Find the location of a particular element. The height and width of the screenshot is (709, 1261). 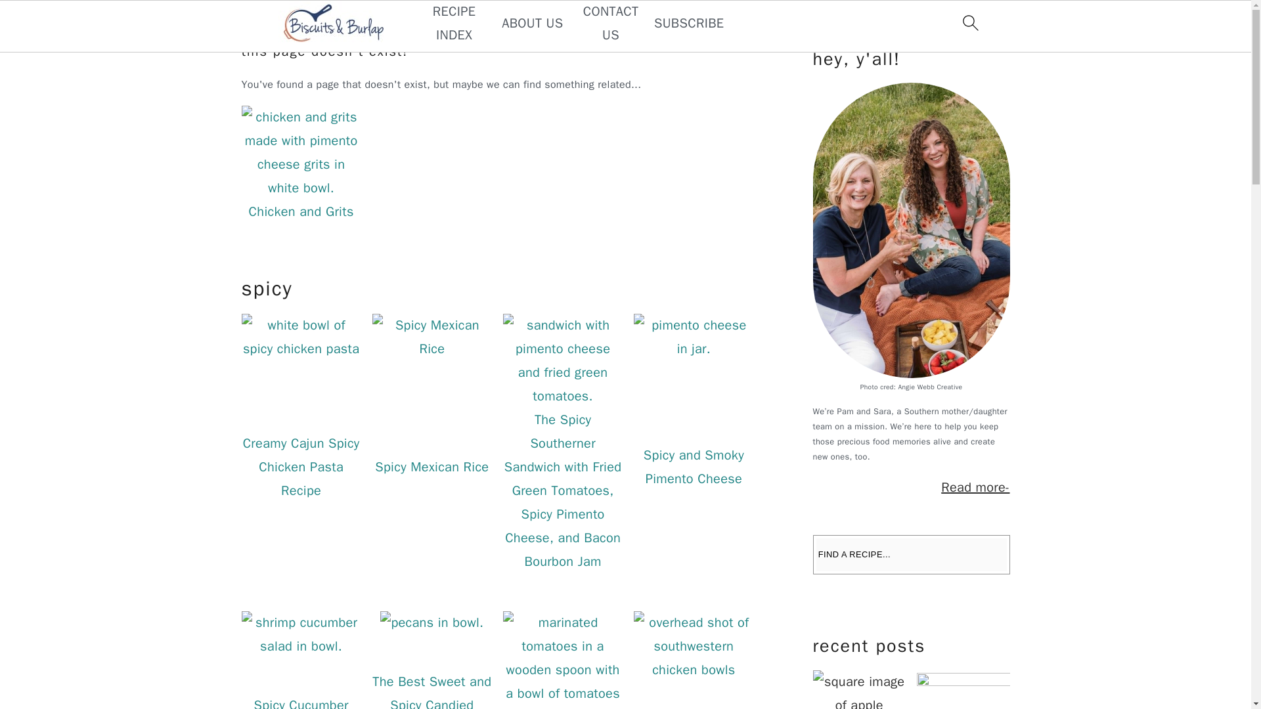

CONTACT US is located at coordinates (611, 24).